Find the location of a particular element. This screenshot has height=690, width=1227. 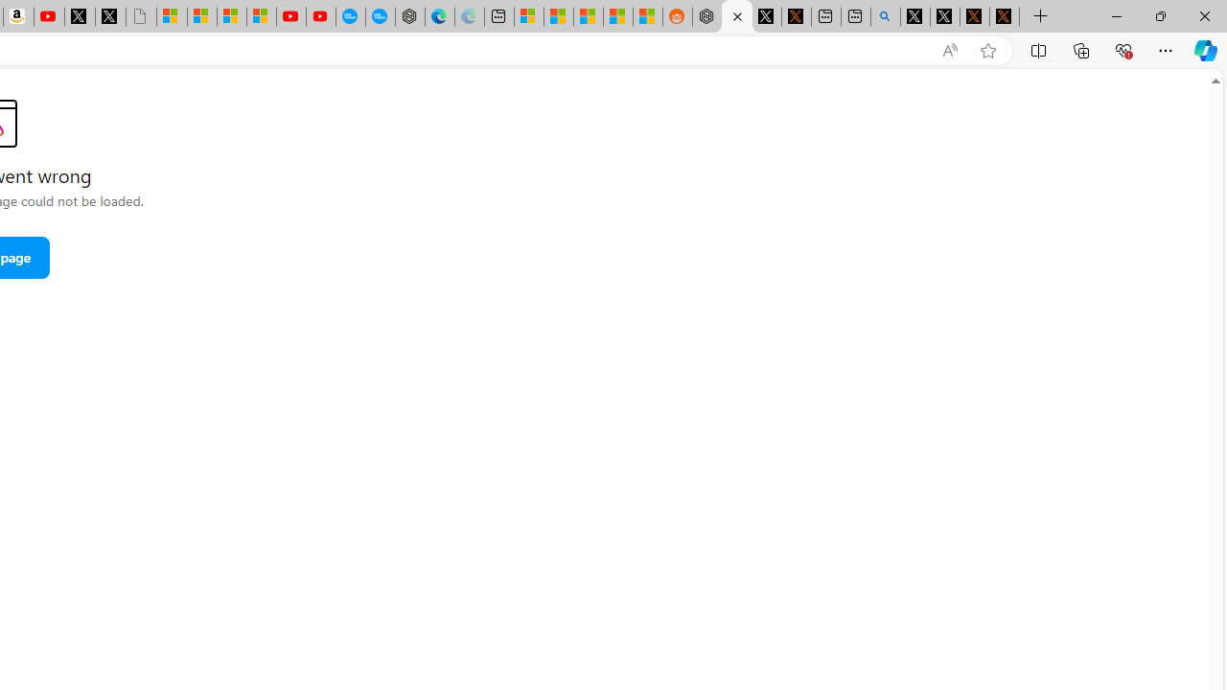

help.x.com | 524: A timeout occurred is located at coordinates (796, 17).